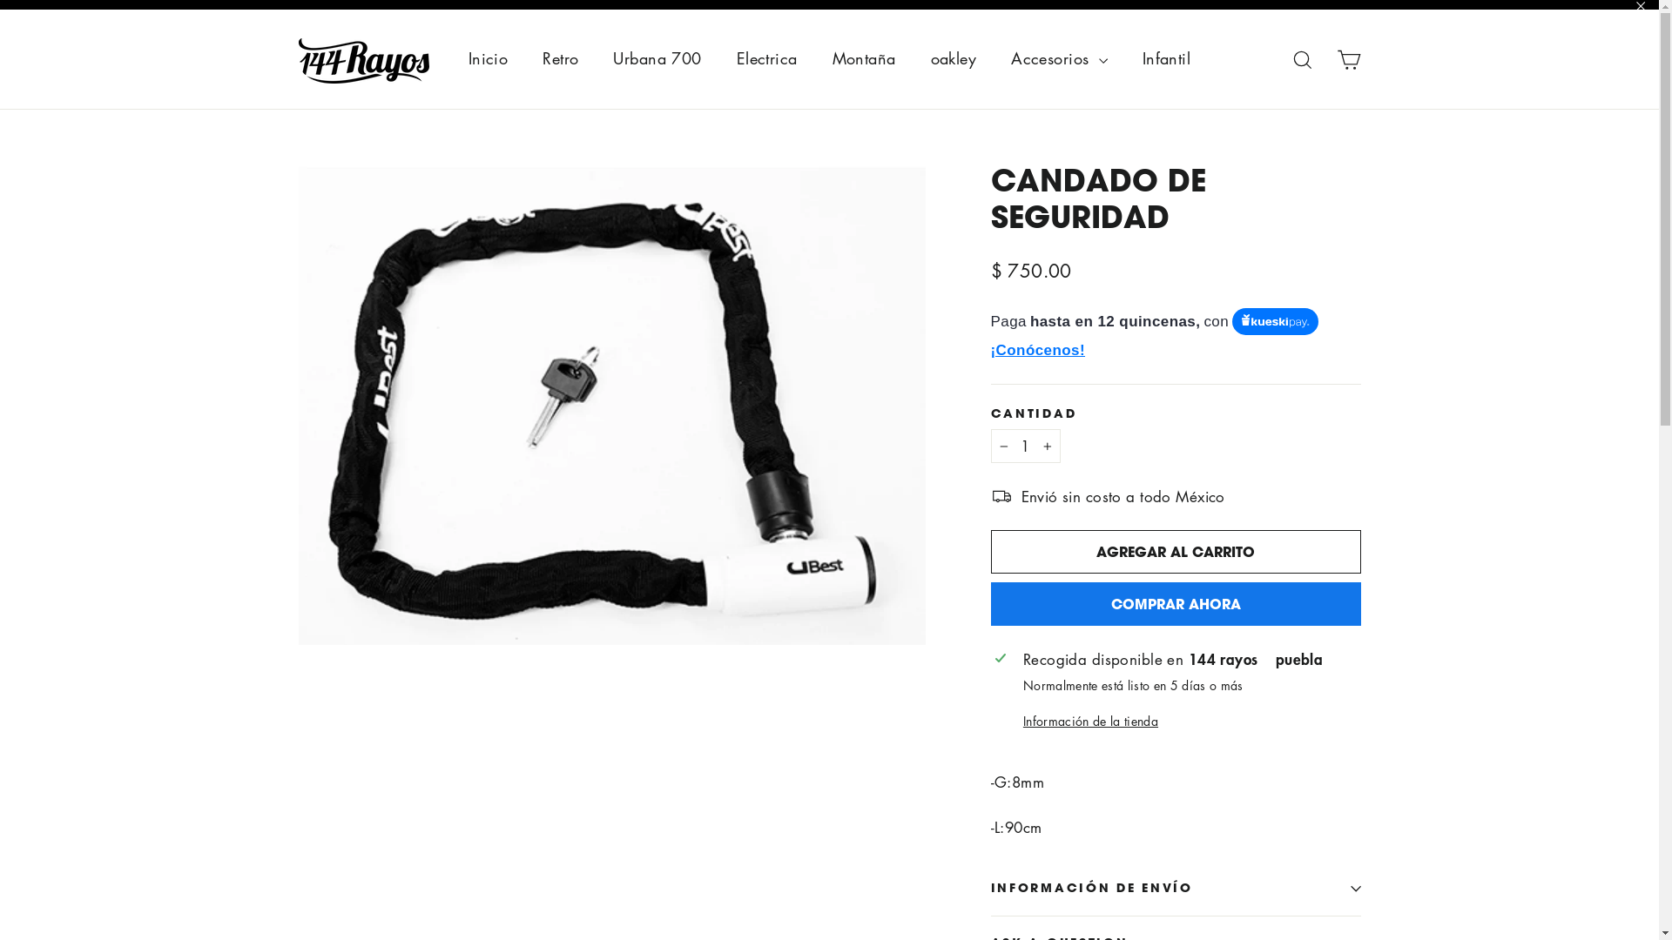 The height and width of the screenshot is (940, 1672). I want to click on icon-cart
Carrito, so click(1348, 59).